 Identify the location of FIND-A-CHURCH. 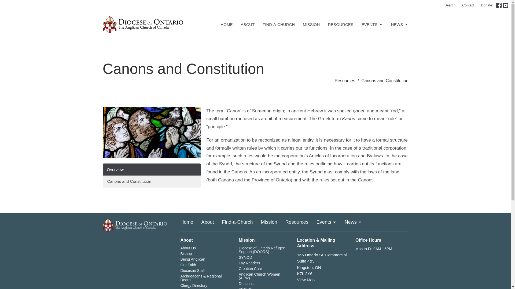
(278, 24).